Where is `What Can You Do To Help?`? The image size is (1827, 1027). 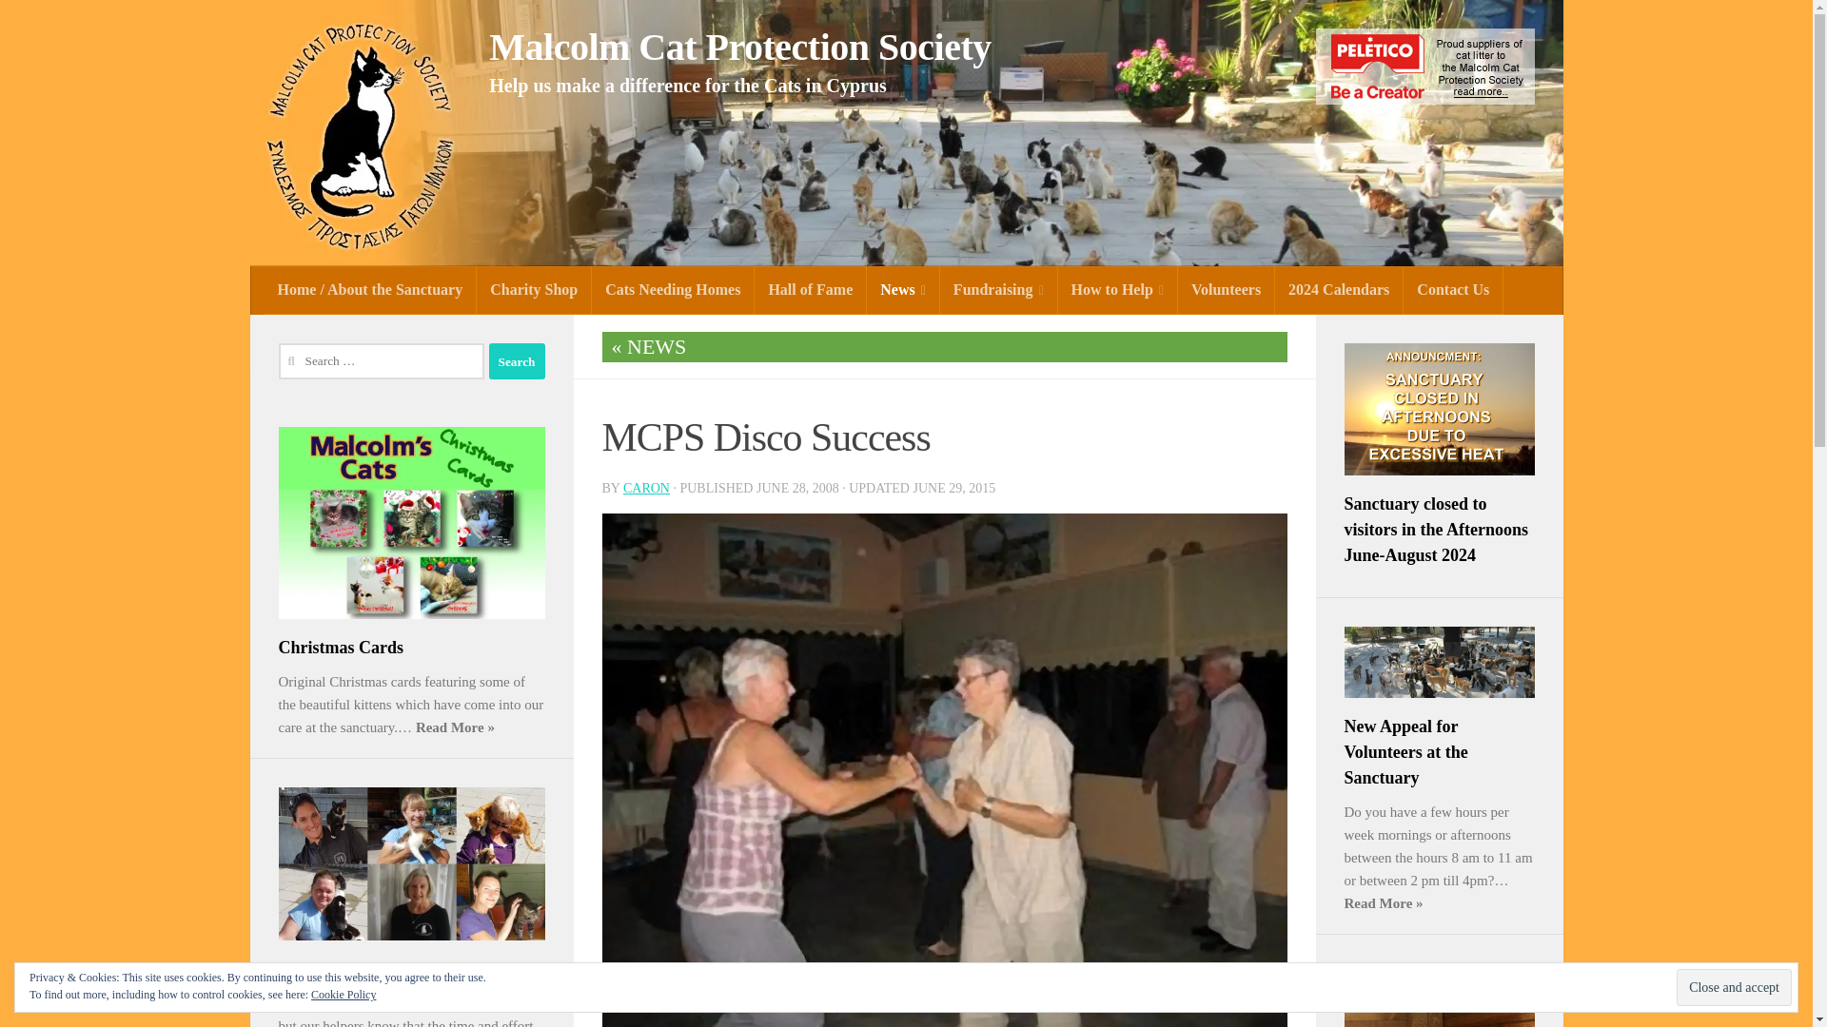 What Can You Do To Help? is located at coordinates (1117, 289).